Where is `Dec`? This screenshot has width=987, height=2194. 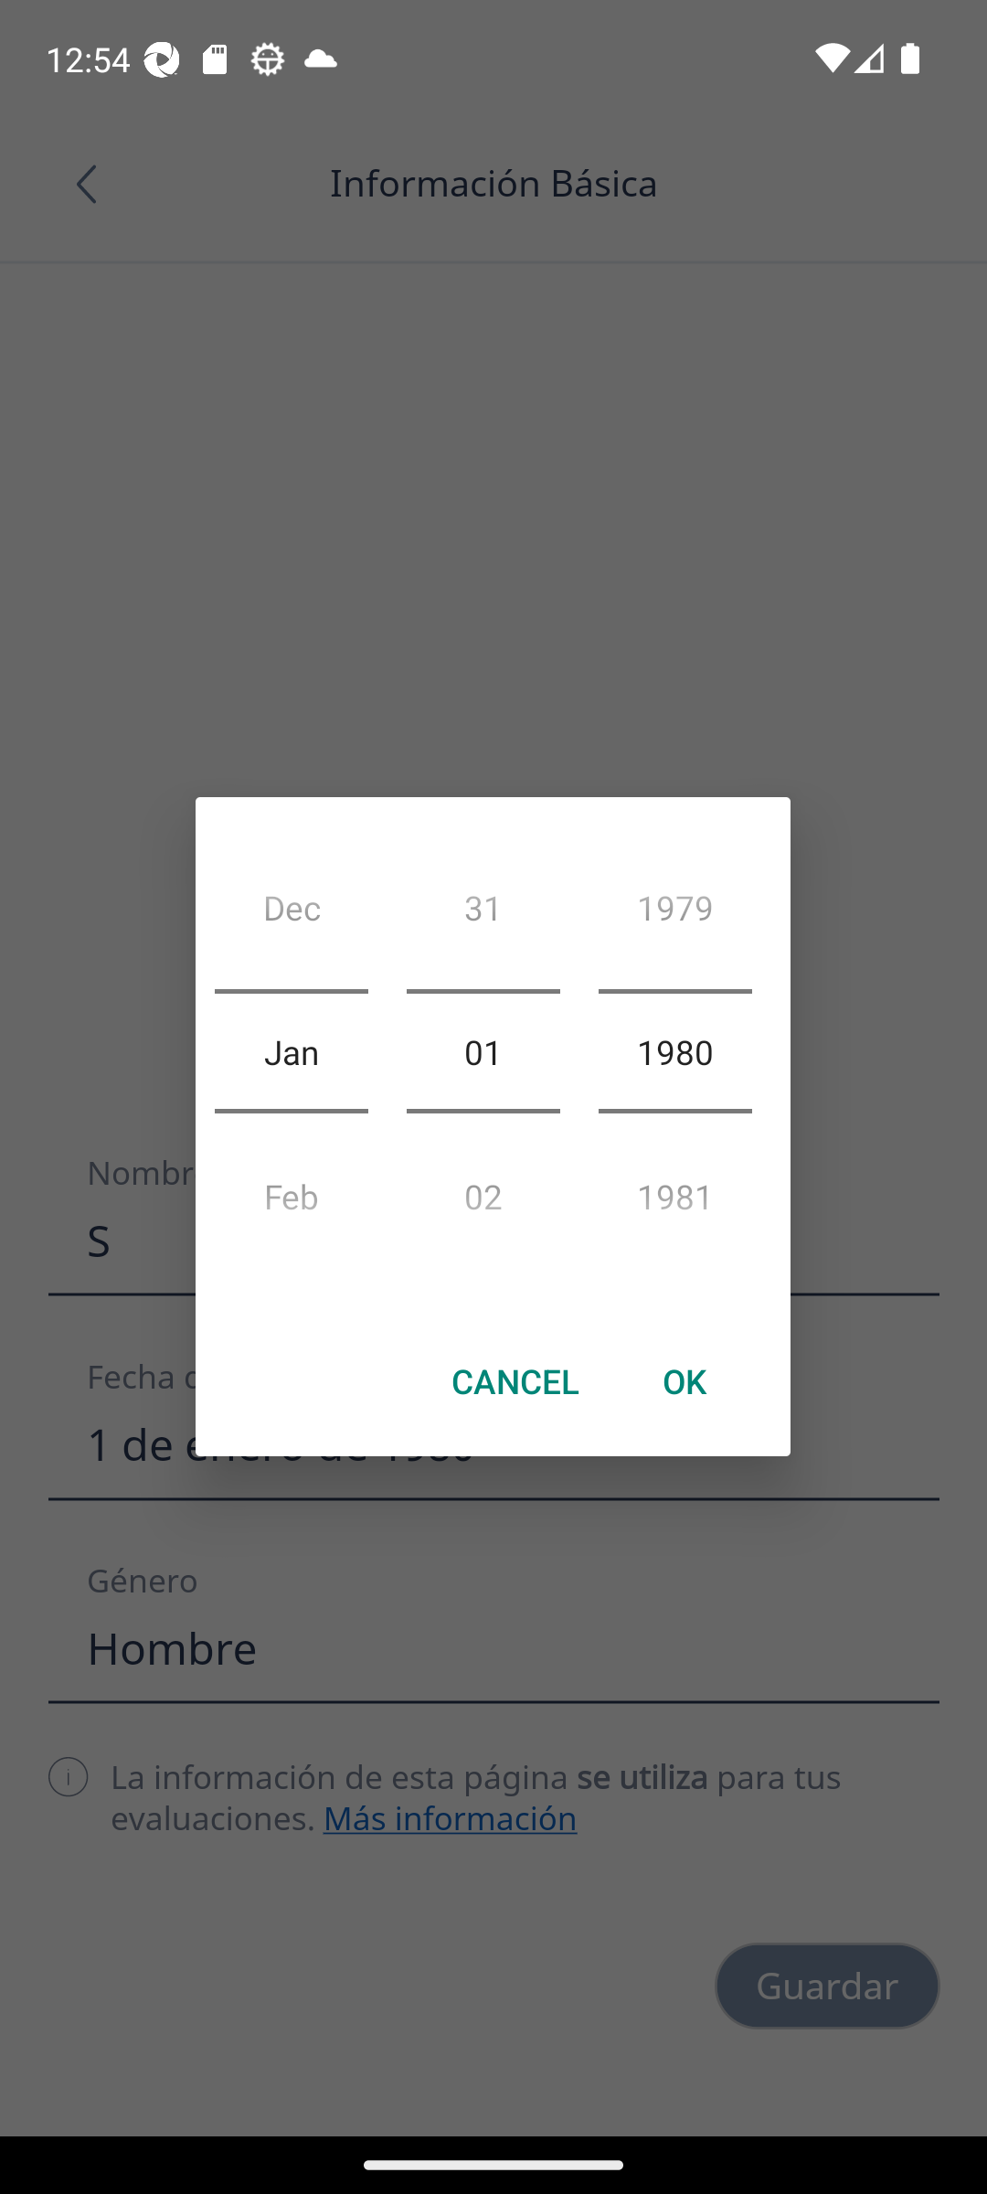
Dec is located at coordinates (291, 914).